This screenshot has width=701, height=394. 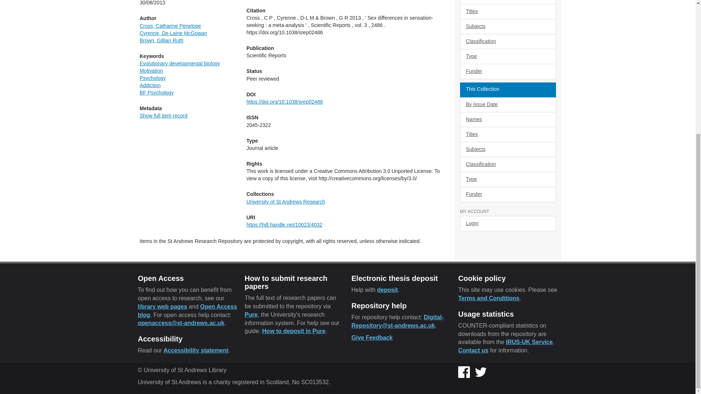 I want to click on BF Psychology, so click(x=156, y=93).